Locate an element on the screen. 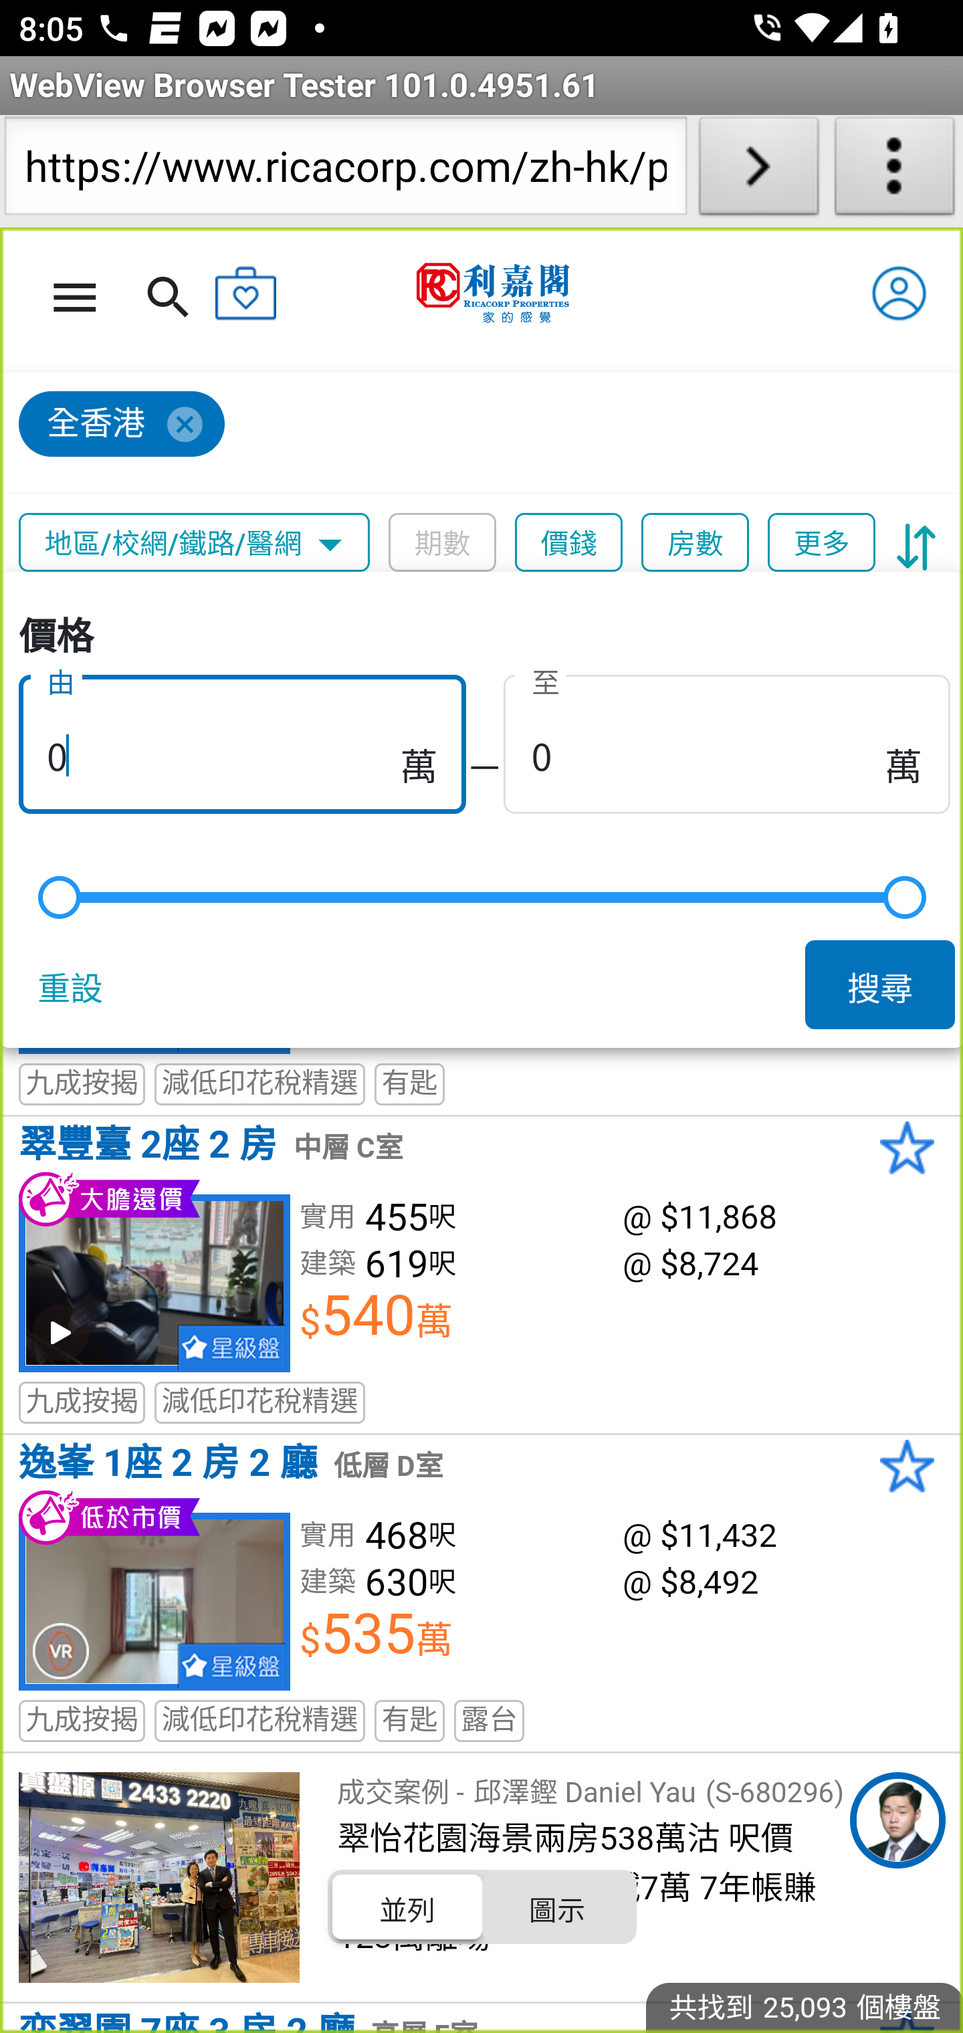  由 0, 由 萬 is located at coordinates (243, 739).